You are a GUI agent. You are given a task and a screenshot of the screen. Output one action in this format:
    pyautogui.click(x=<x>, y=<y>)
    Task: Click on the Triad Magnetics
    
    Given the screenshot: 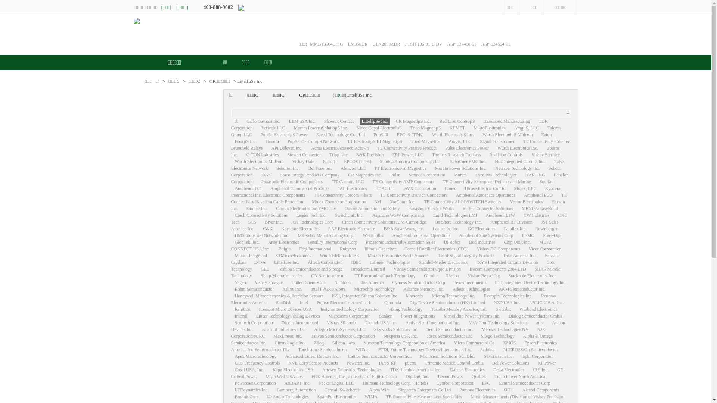 What is the action you would take?
    pyautogui.click(x=426, y=141)
    